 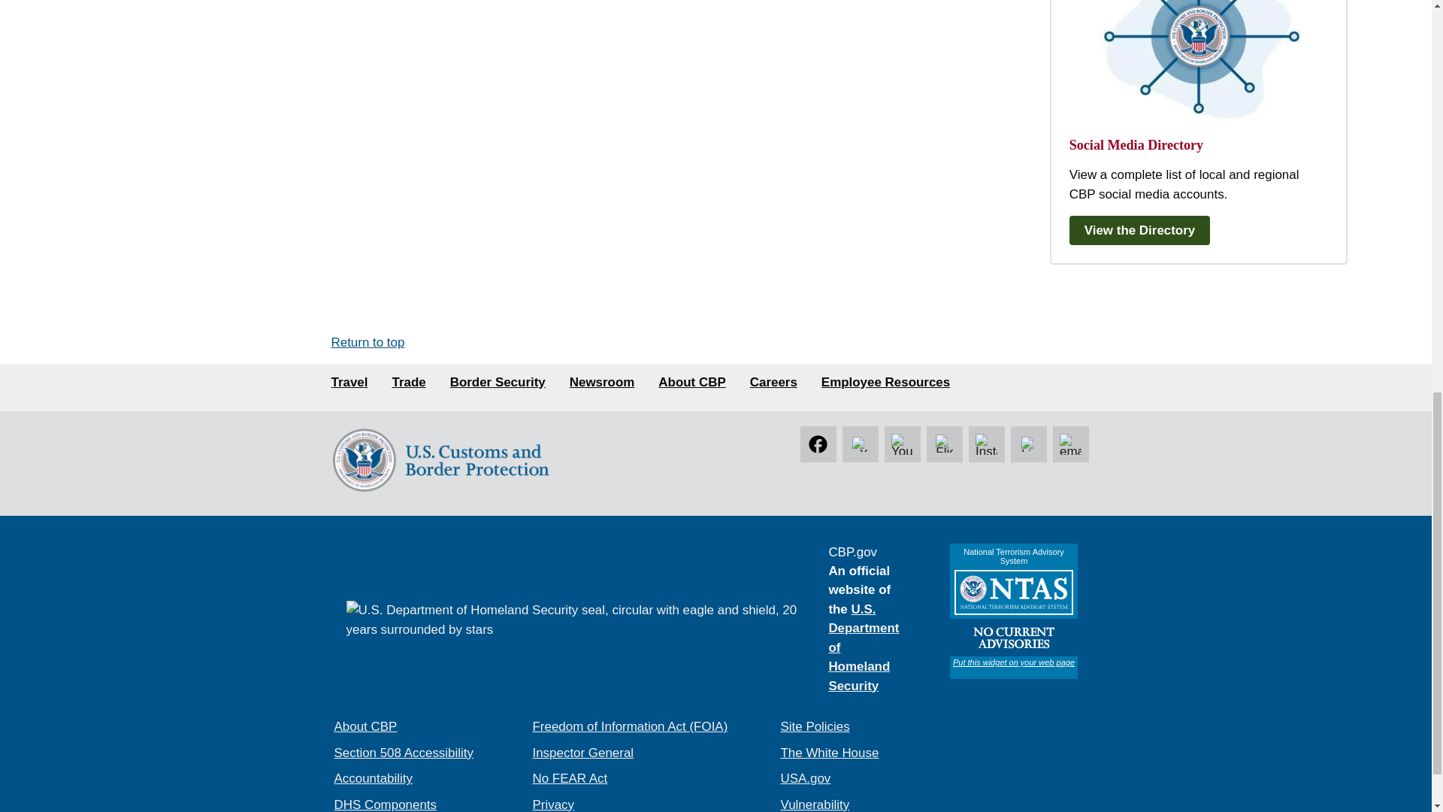 I want to click on Return to top, so click(x=367, y=343).